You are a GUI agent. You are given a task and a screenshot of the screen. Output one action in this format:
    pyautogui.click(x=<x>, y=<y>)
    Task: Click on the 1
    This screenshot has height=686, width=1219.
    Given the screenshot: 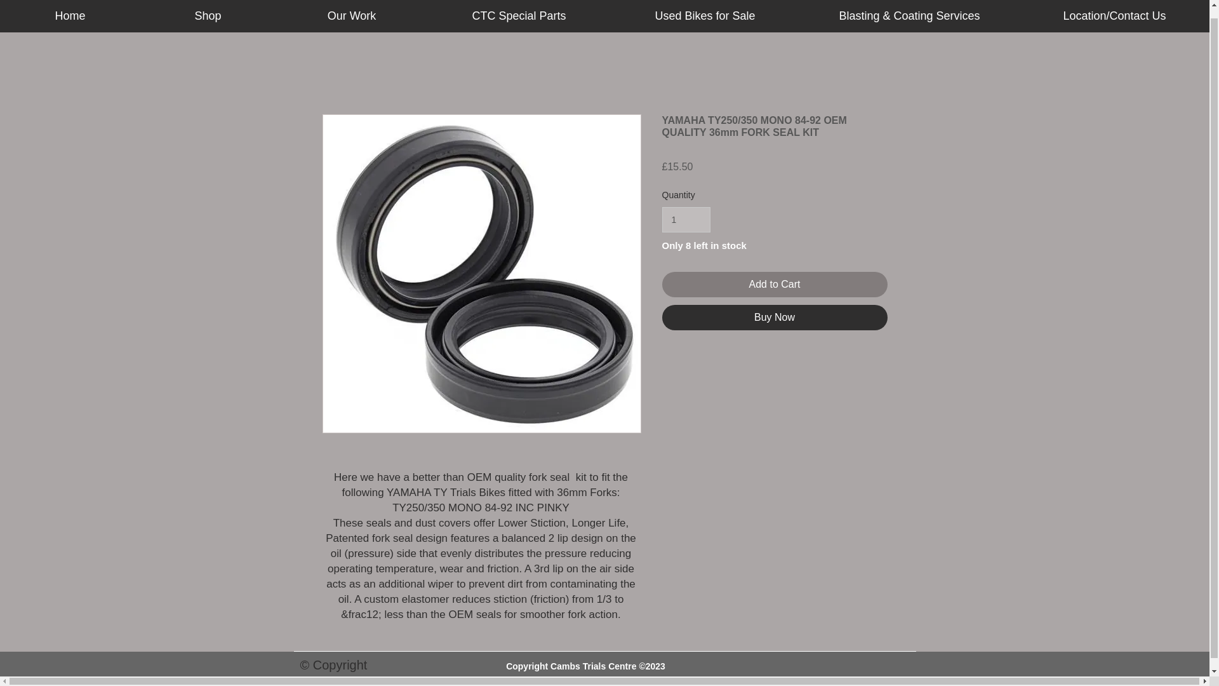 What is the action you would take?
    pyautogui.click(x=686, y=220)
    